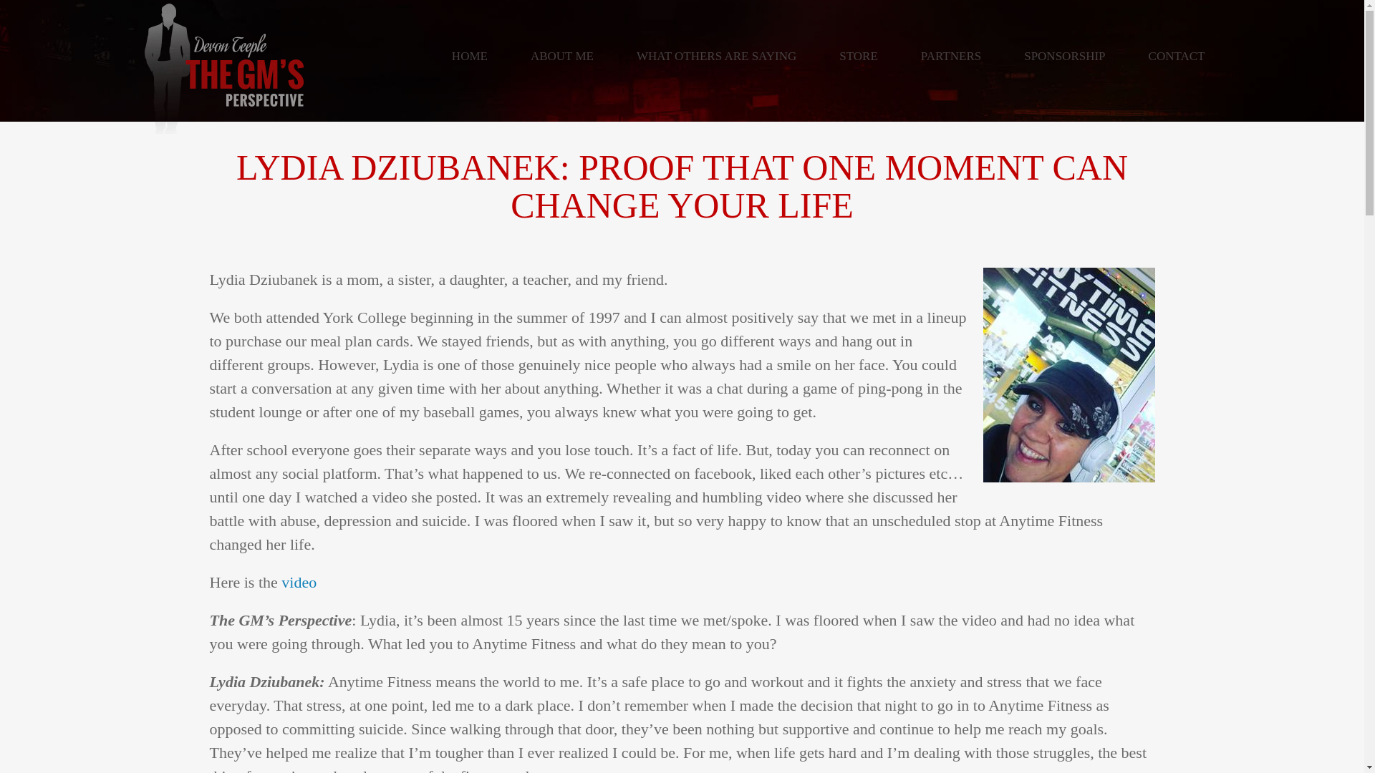  What do you see at coordinates (561, 56) in the screenshot?
I see `ABOUT ME` at bounding box center [561, 56].